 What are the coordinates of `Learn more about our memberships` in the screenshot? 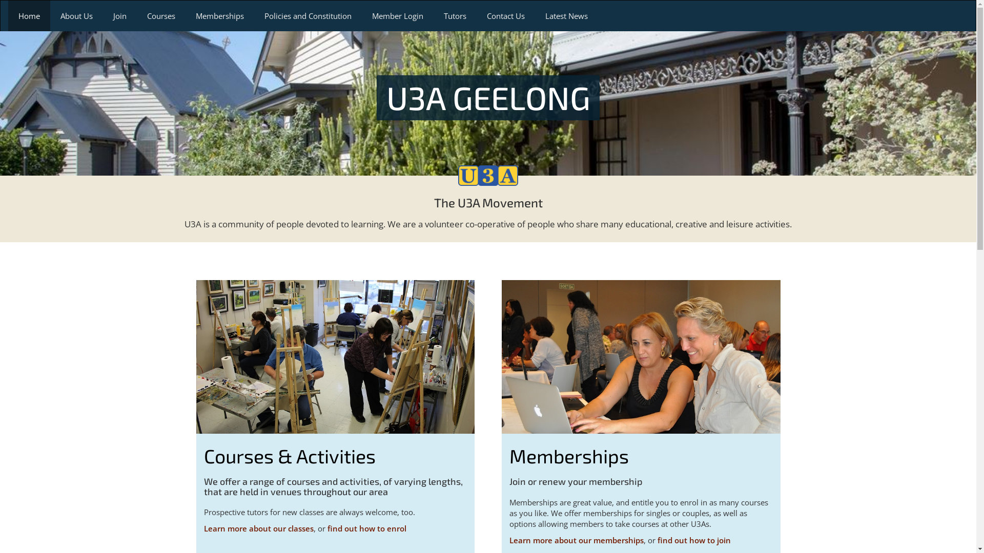 It's located at (577, 540).